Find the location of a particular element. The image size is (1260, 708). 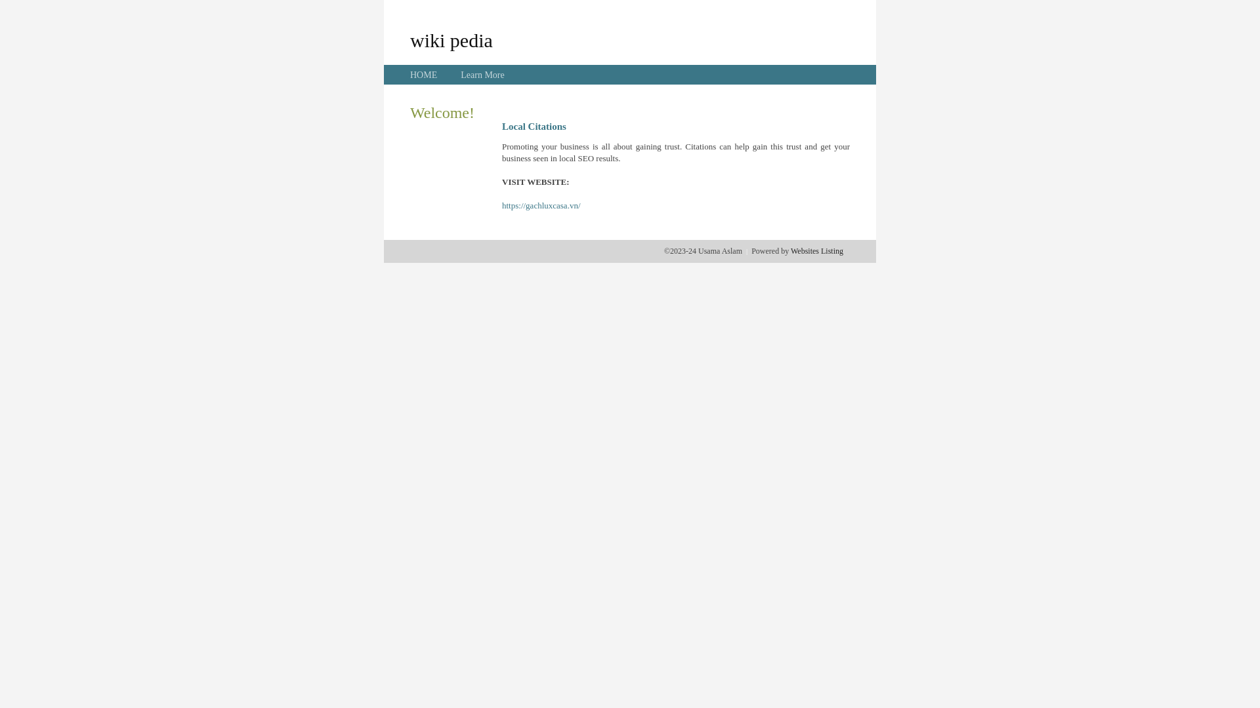

Learn More is located at coordinates (482, 75).